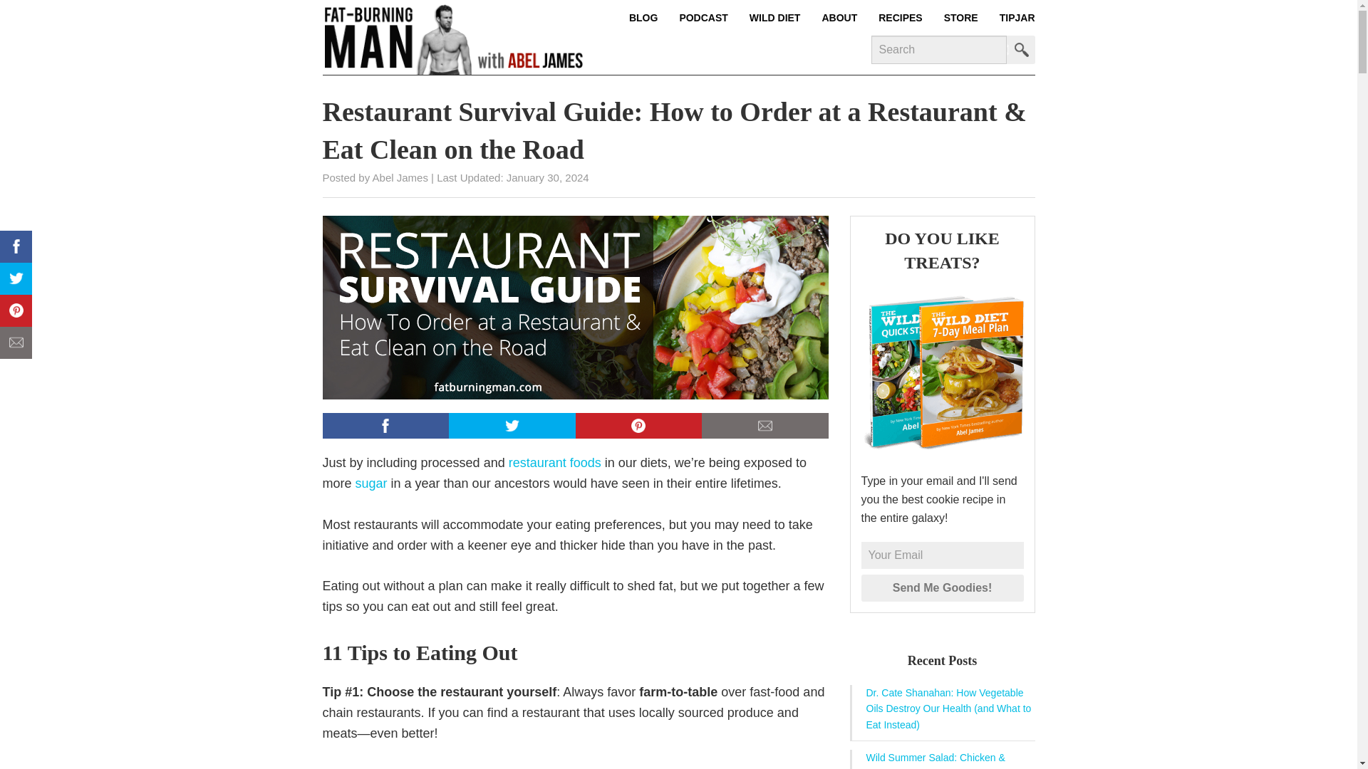 Image resolution: width=1368 pixels, height=769 pixels. Describe the element at coordinates (512, 425) in the screenshot. I see `share with: twitter` at that location.